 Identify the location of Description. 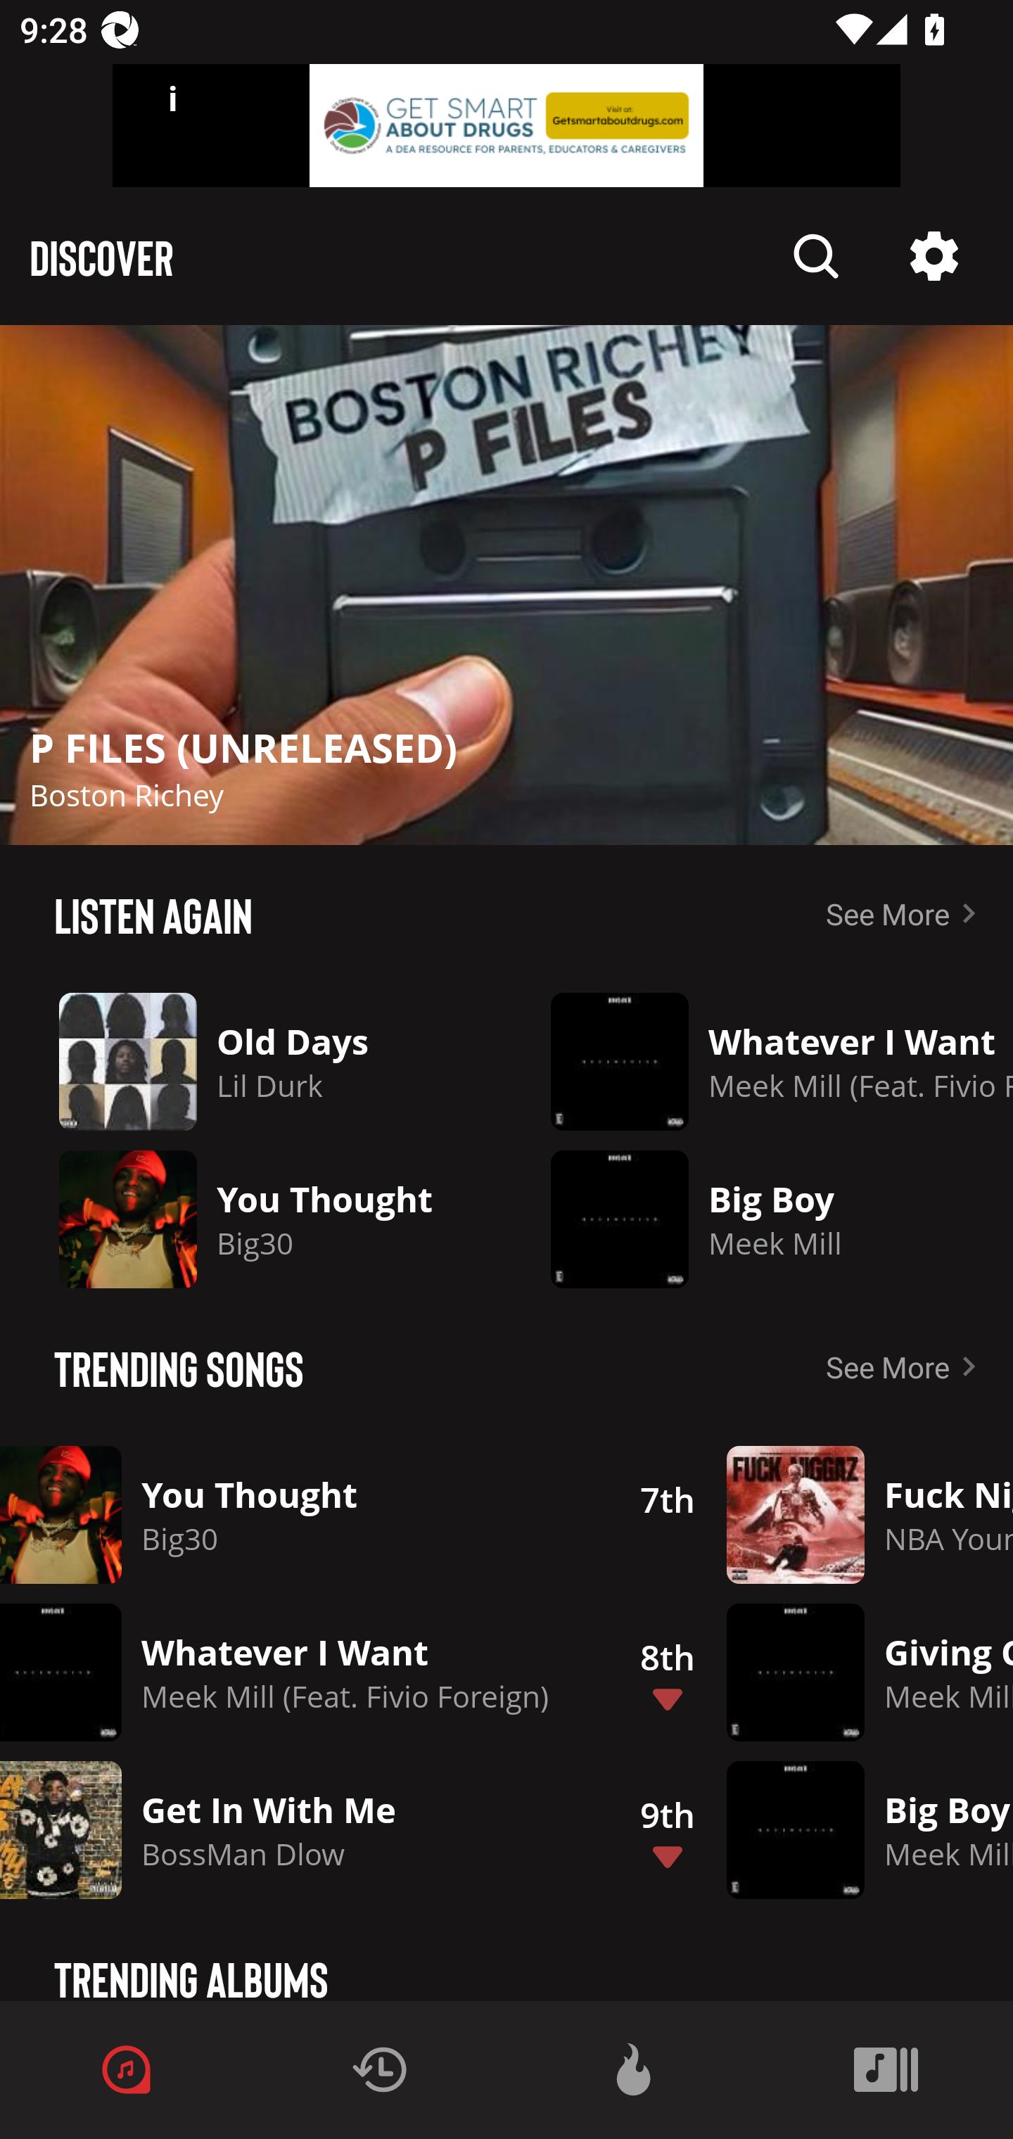
(816, 256).